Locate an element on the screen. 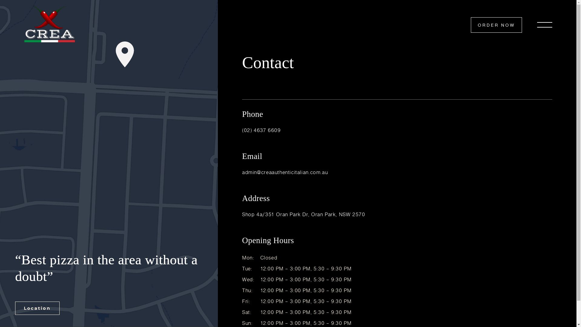 The height and width of the screenshot is (327, 581). ORDER NOW is located at coordinates (496, 25).